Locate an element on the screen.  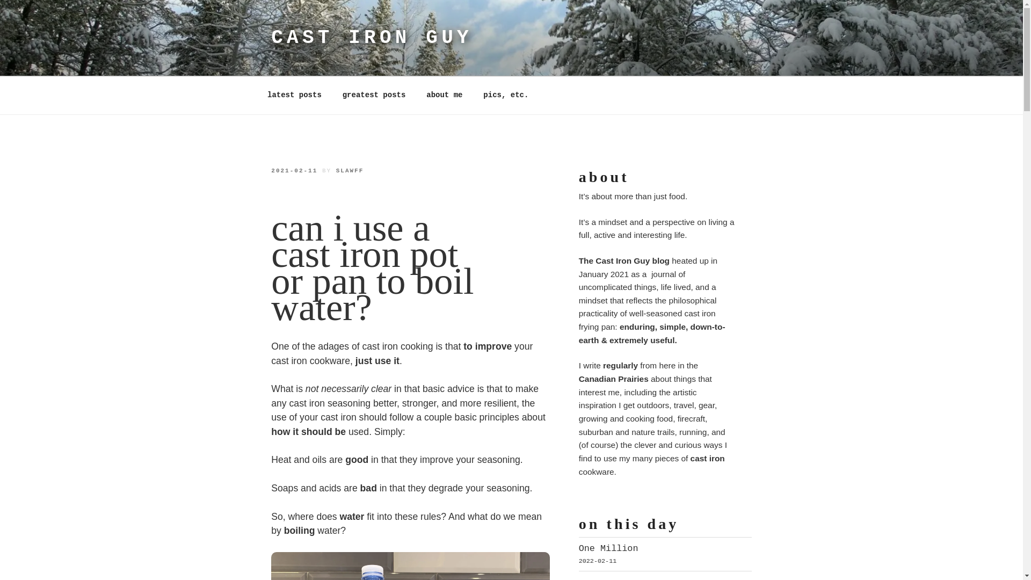
about me is located at coordinates (445, 95).